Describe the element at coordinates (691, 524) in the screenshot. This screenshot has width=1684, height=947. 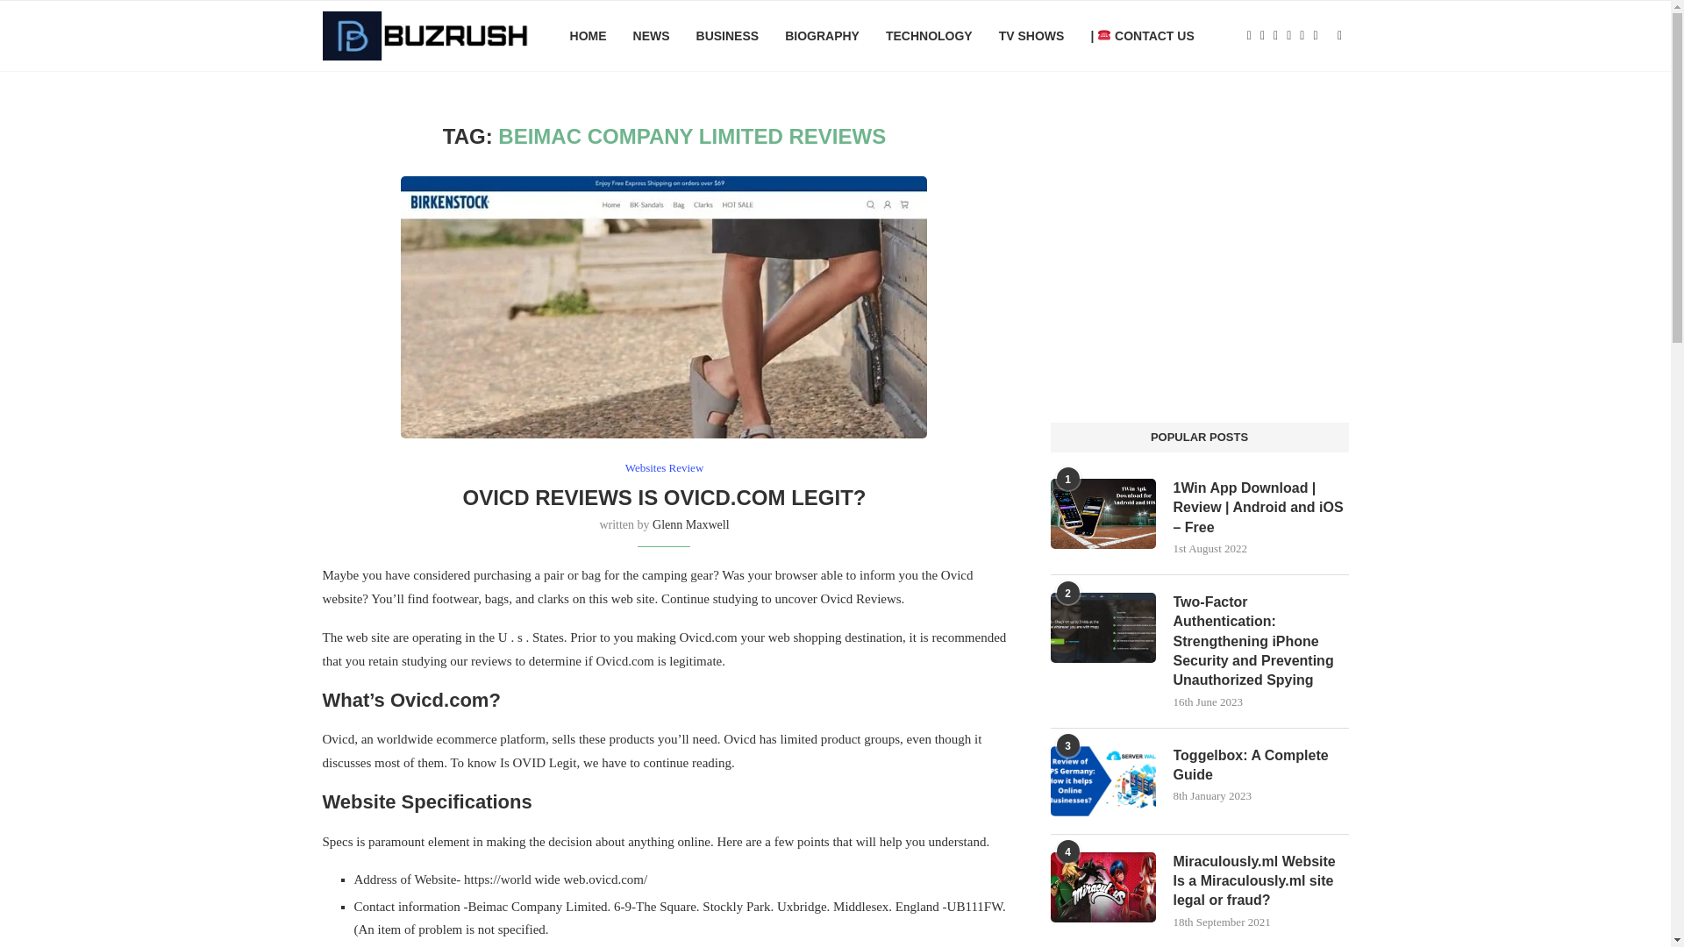
I see `Glenn Maxwell` at that location.